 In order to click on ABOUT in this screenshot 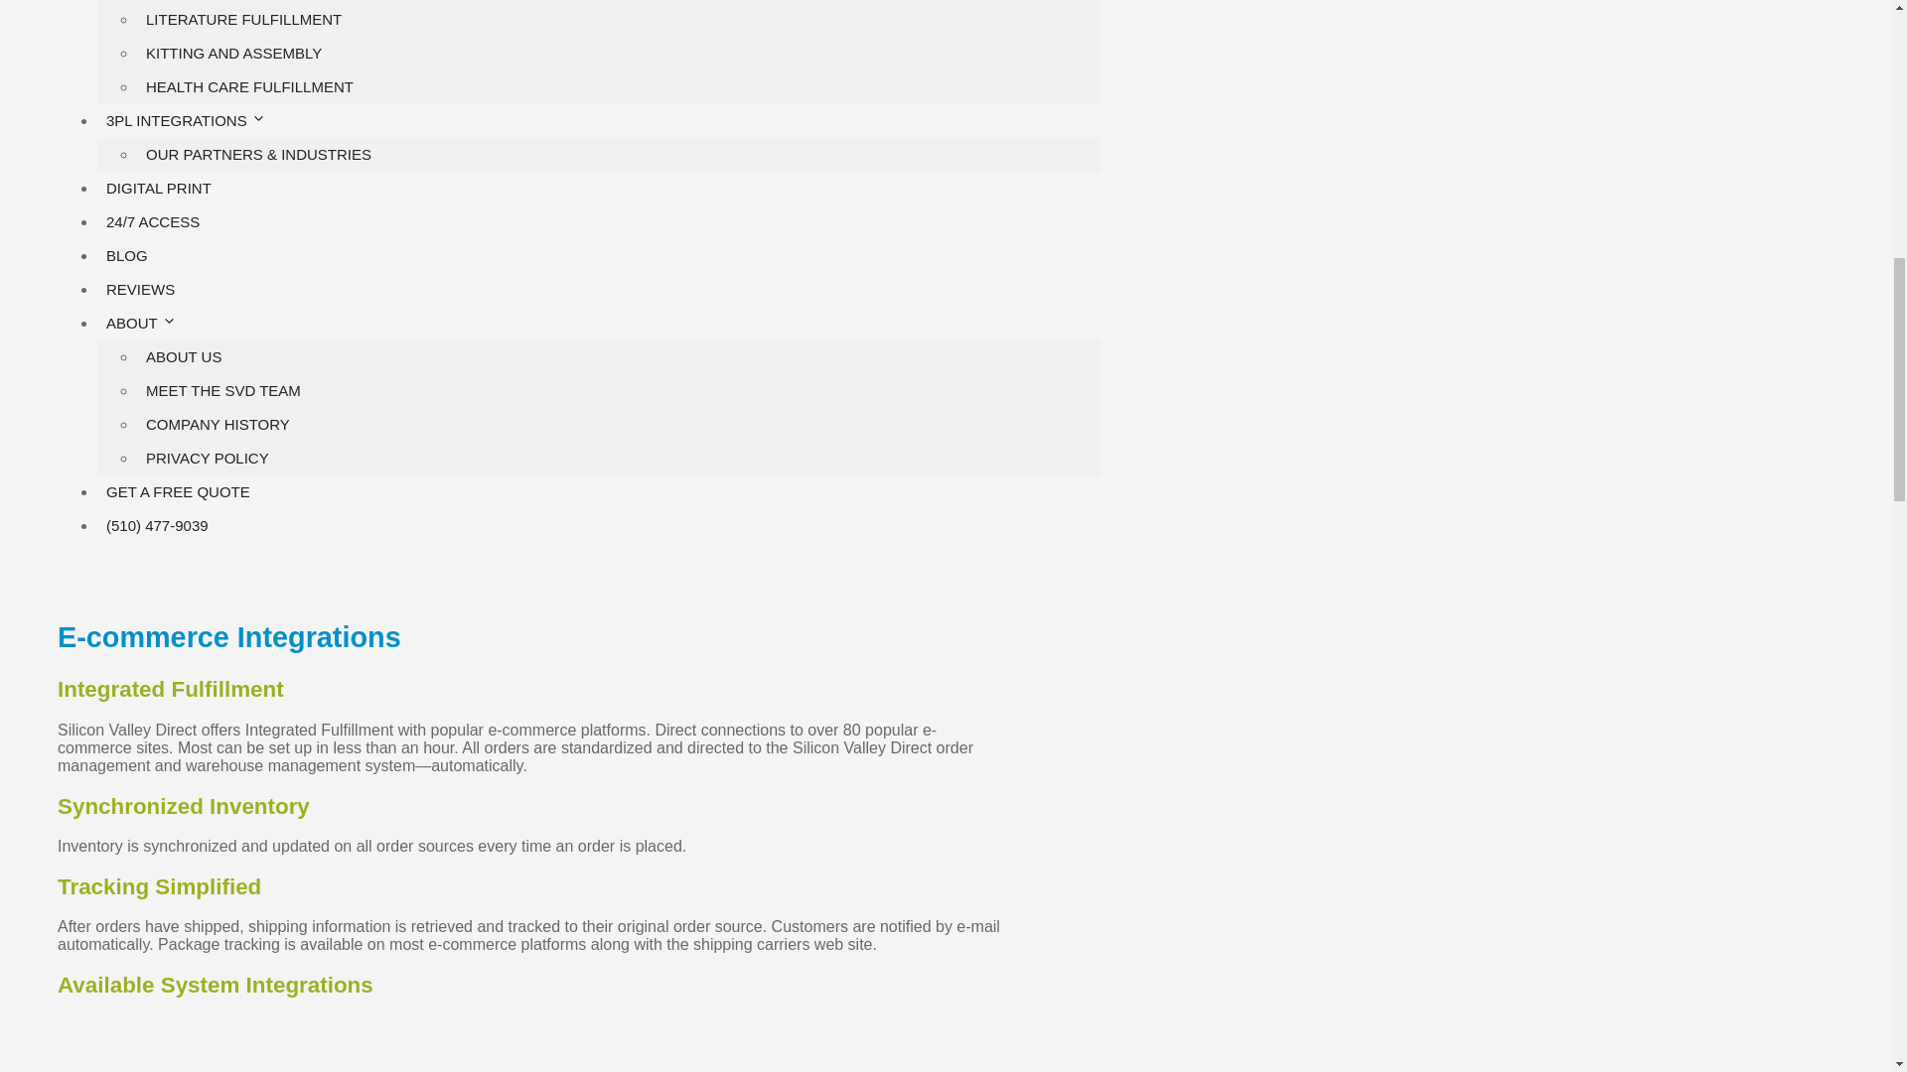, I will do `click(151, 323)`.